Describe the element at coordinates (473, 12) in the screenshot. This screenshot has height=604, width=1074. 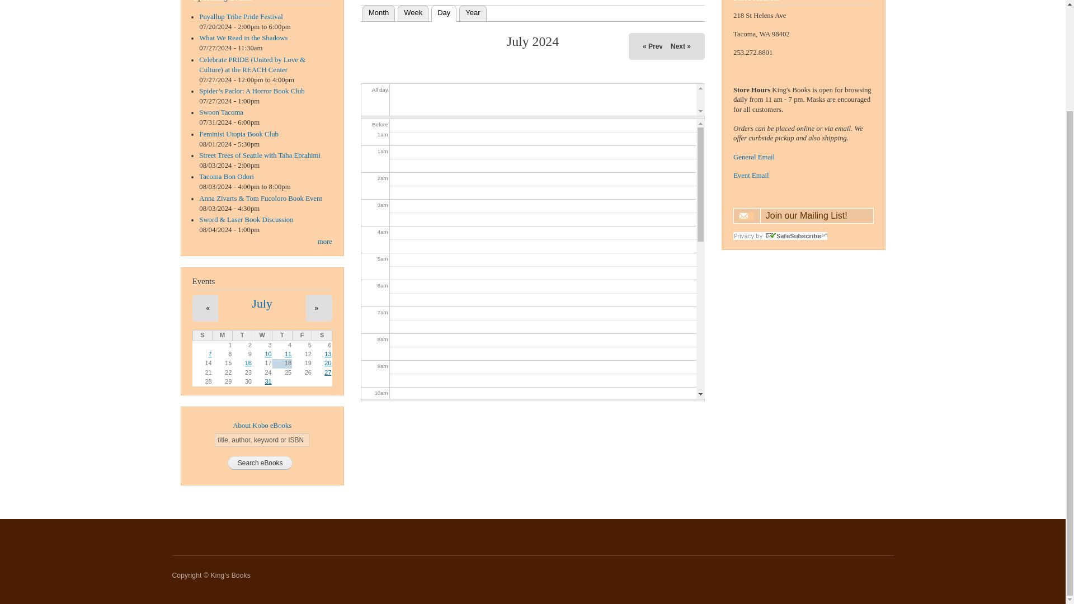
I see `Year` at that location.